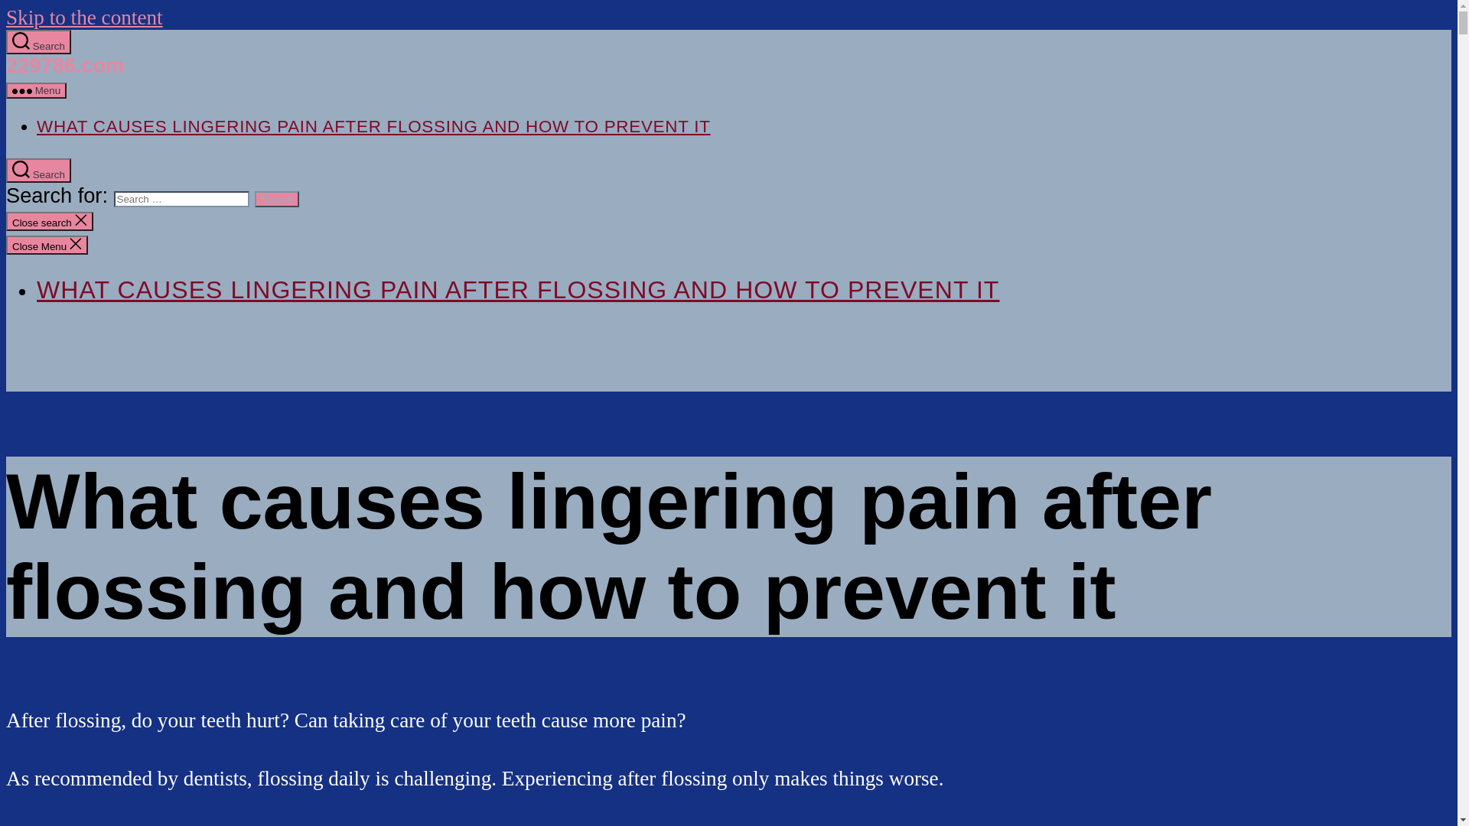  Describe the element at coordinates (37, 90) in the screenshot. I see `Menu` at that location.